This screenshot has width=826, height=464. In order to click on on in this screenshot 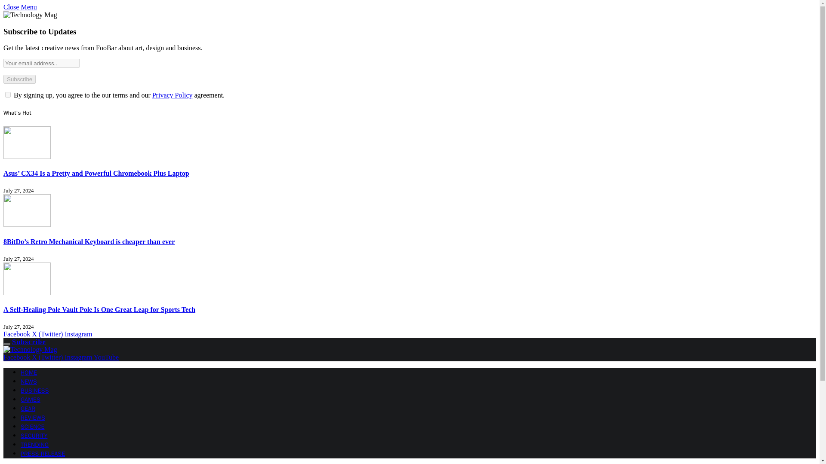, I will do `click(8, 95)`.